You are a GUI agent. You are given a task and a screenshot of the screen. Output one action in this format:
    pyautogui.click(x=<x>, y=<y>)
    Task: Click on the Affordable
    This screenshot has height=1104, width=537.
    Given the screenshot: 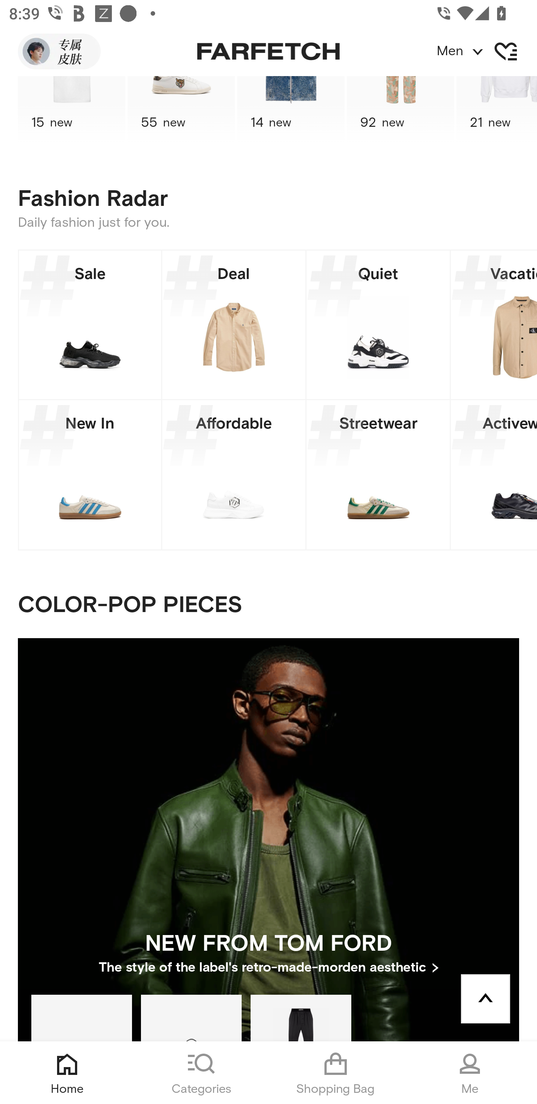 What is the action you would take?
    pyautogui.click(x=233, y=474)
    